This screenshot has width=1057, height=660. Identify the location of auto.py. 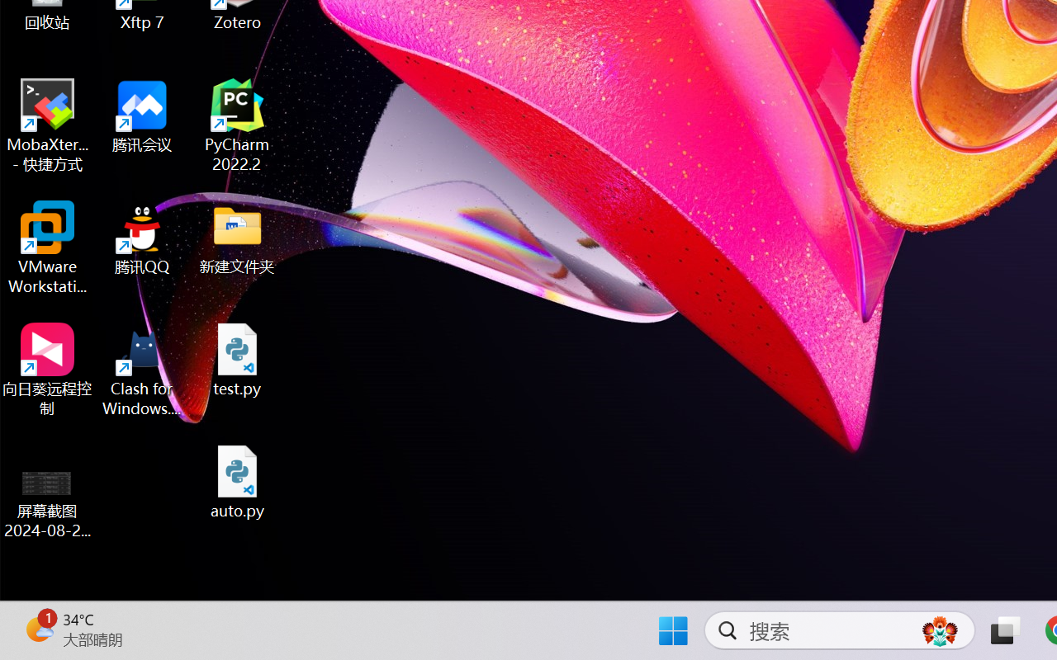
(238, 482).